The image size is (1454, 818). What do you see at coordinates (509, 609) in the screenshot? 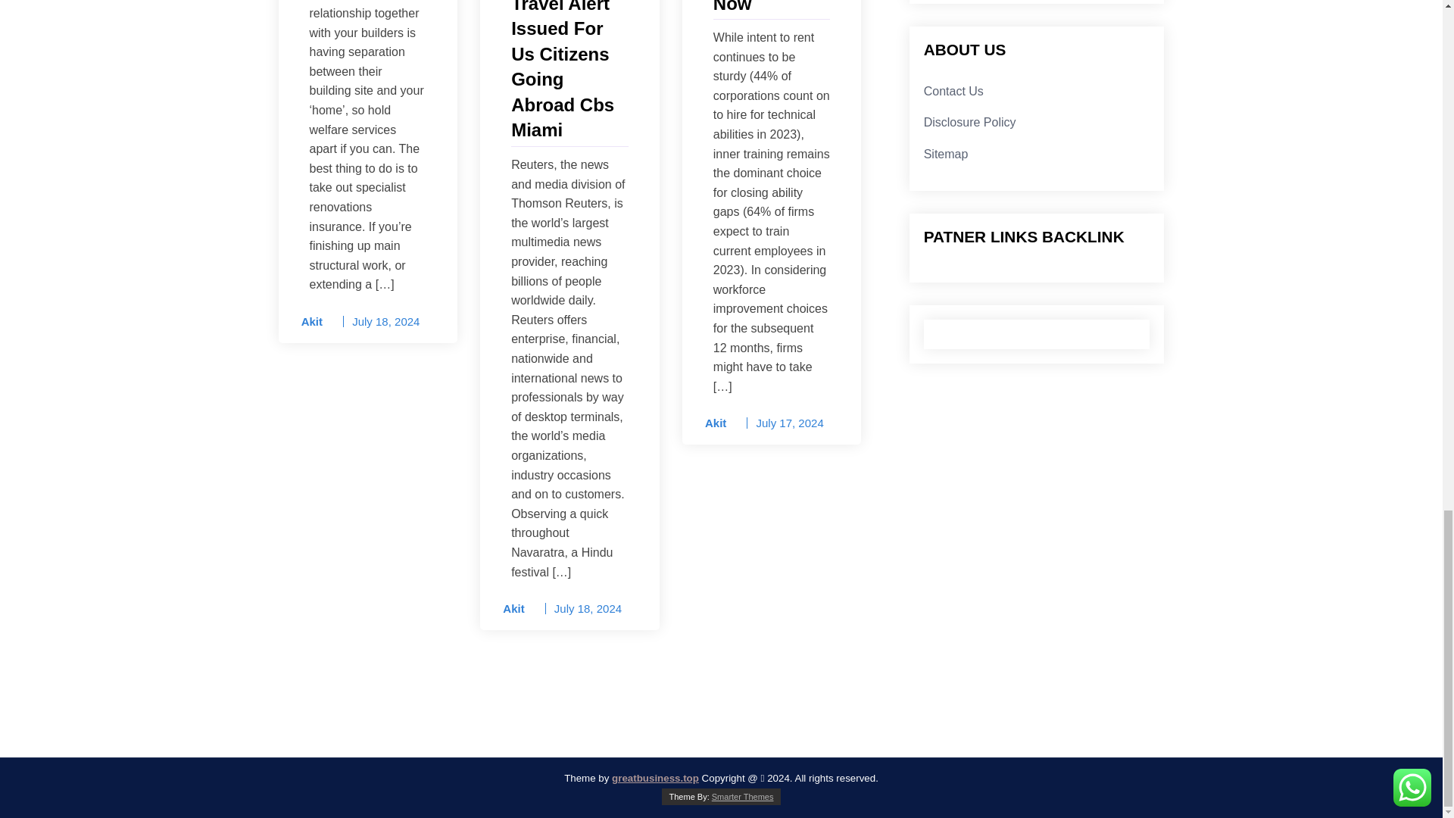
I see `Akit` at bounding box center [509, 609].